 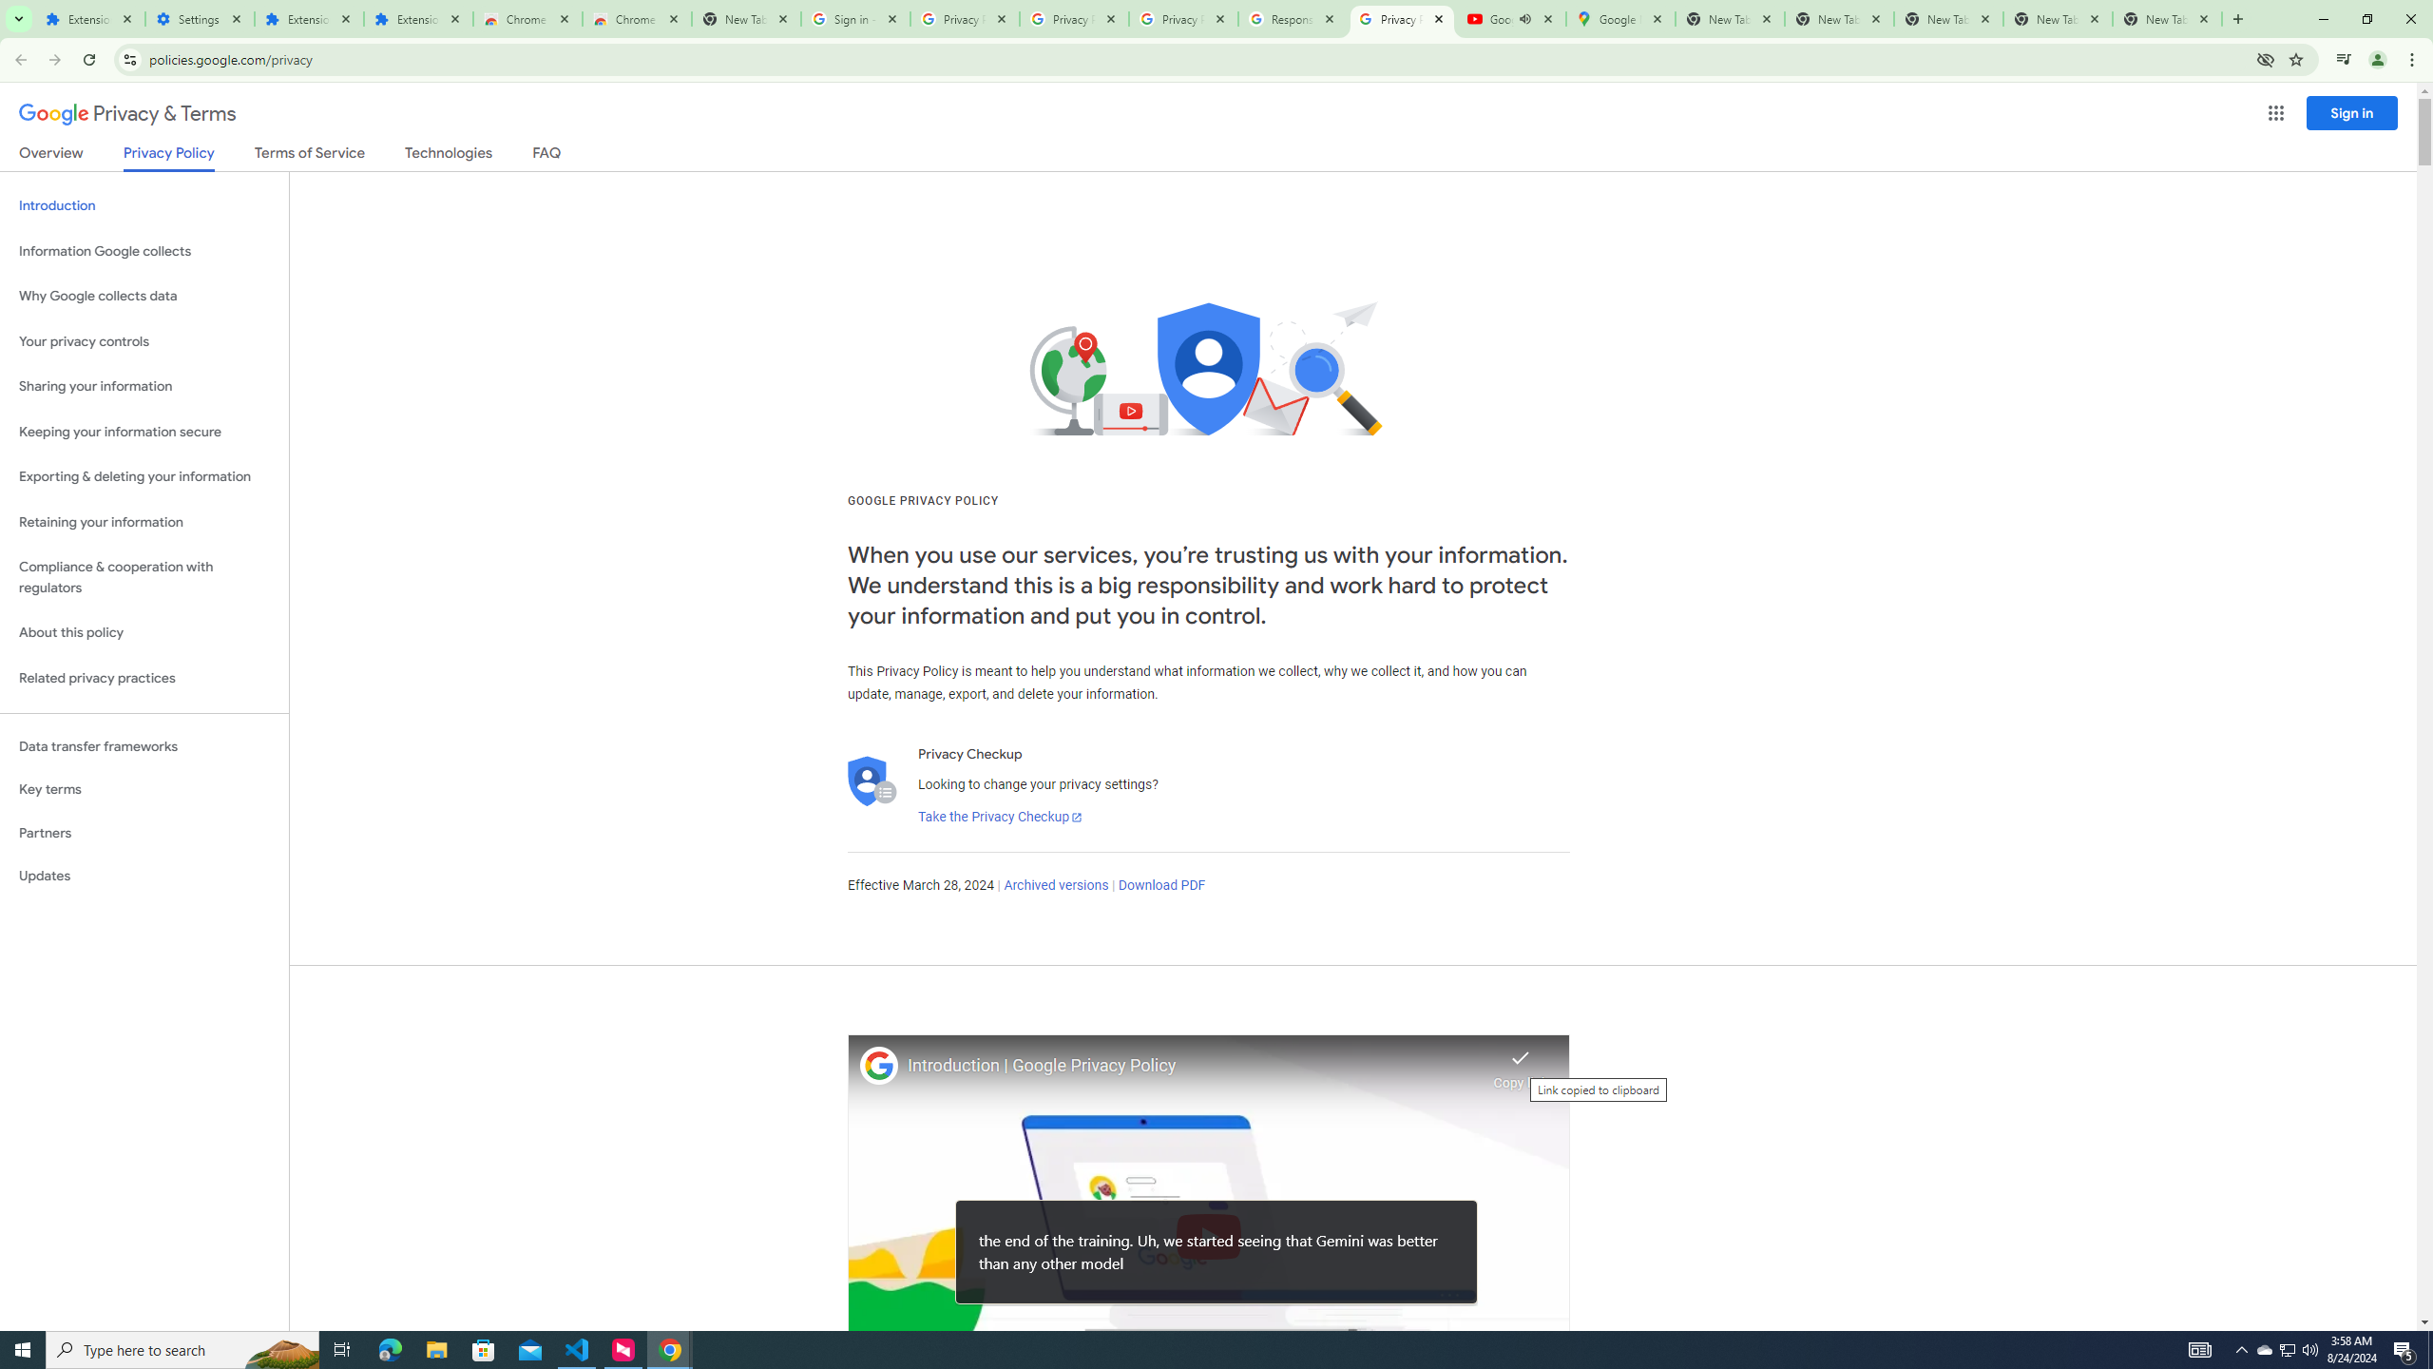 I want to click on Mute tab, so click(x=1524, y=18).